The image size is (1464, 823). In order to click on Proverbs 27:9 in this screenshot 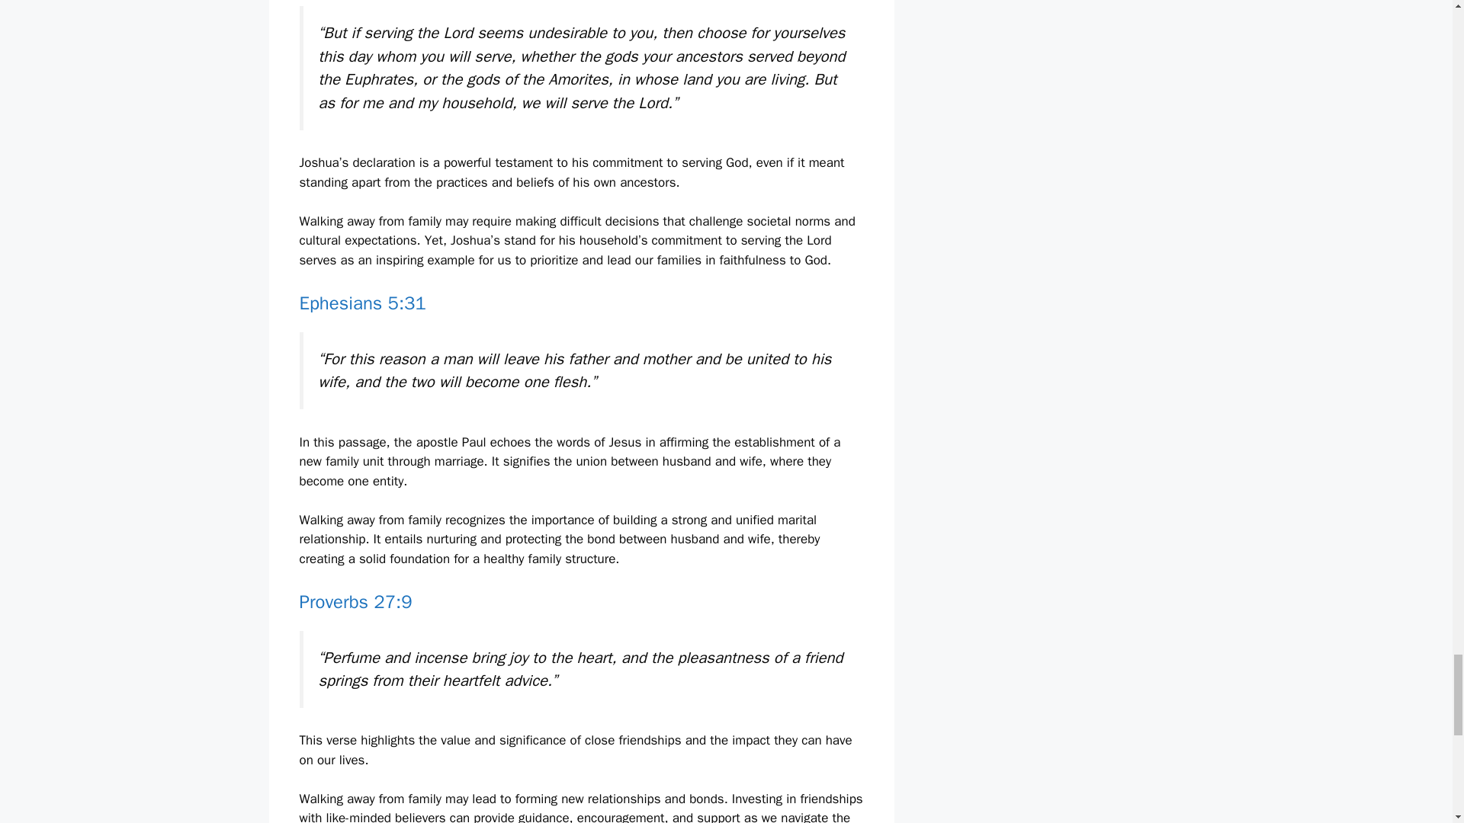, I will do `click(355, 602)`.